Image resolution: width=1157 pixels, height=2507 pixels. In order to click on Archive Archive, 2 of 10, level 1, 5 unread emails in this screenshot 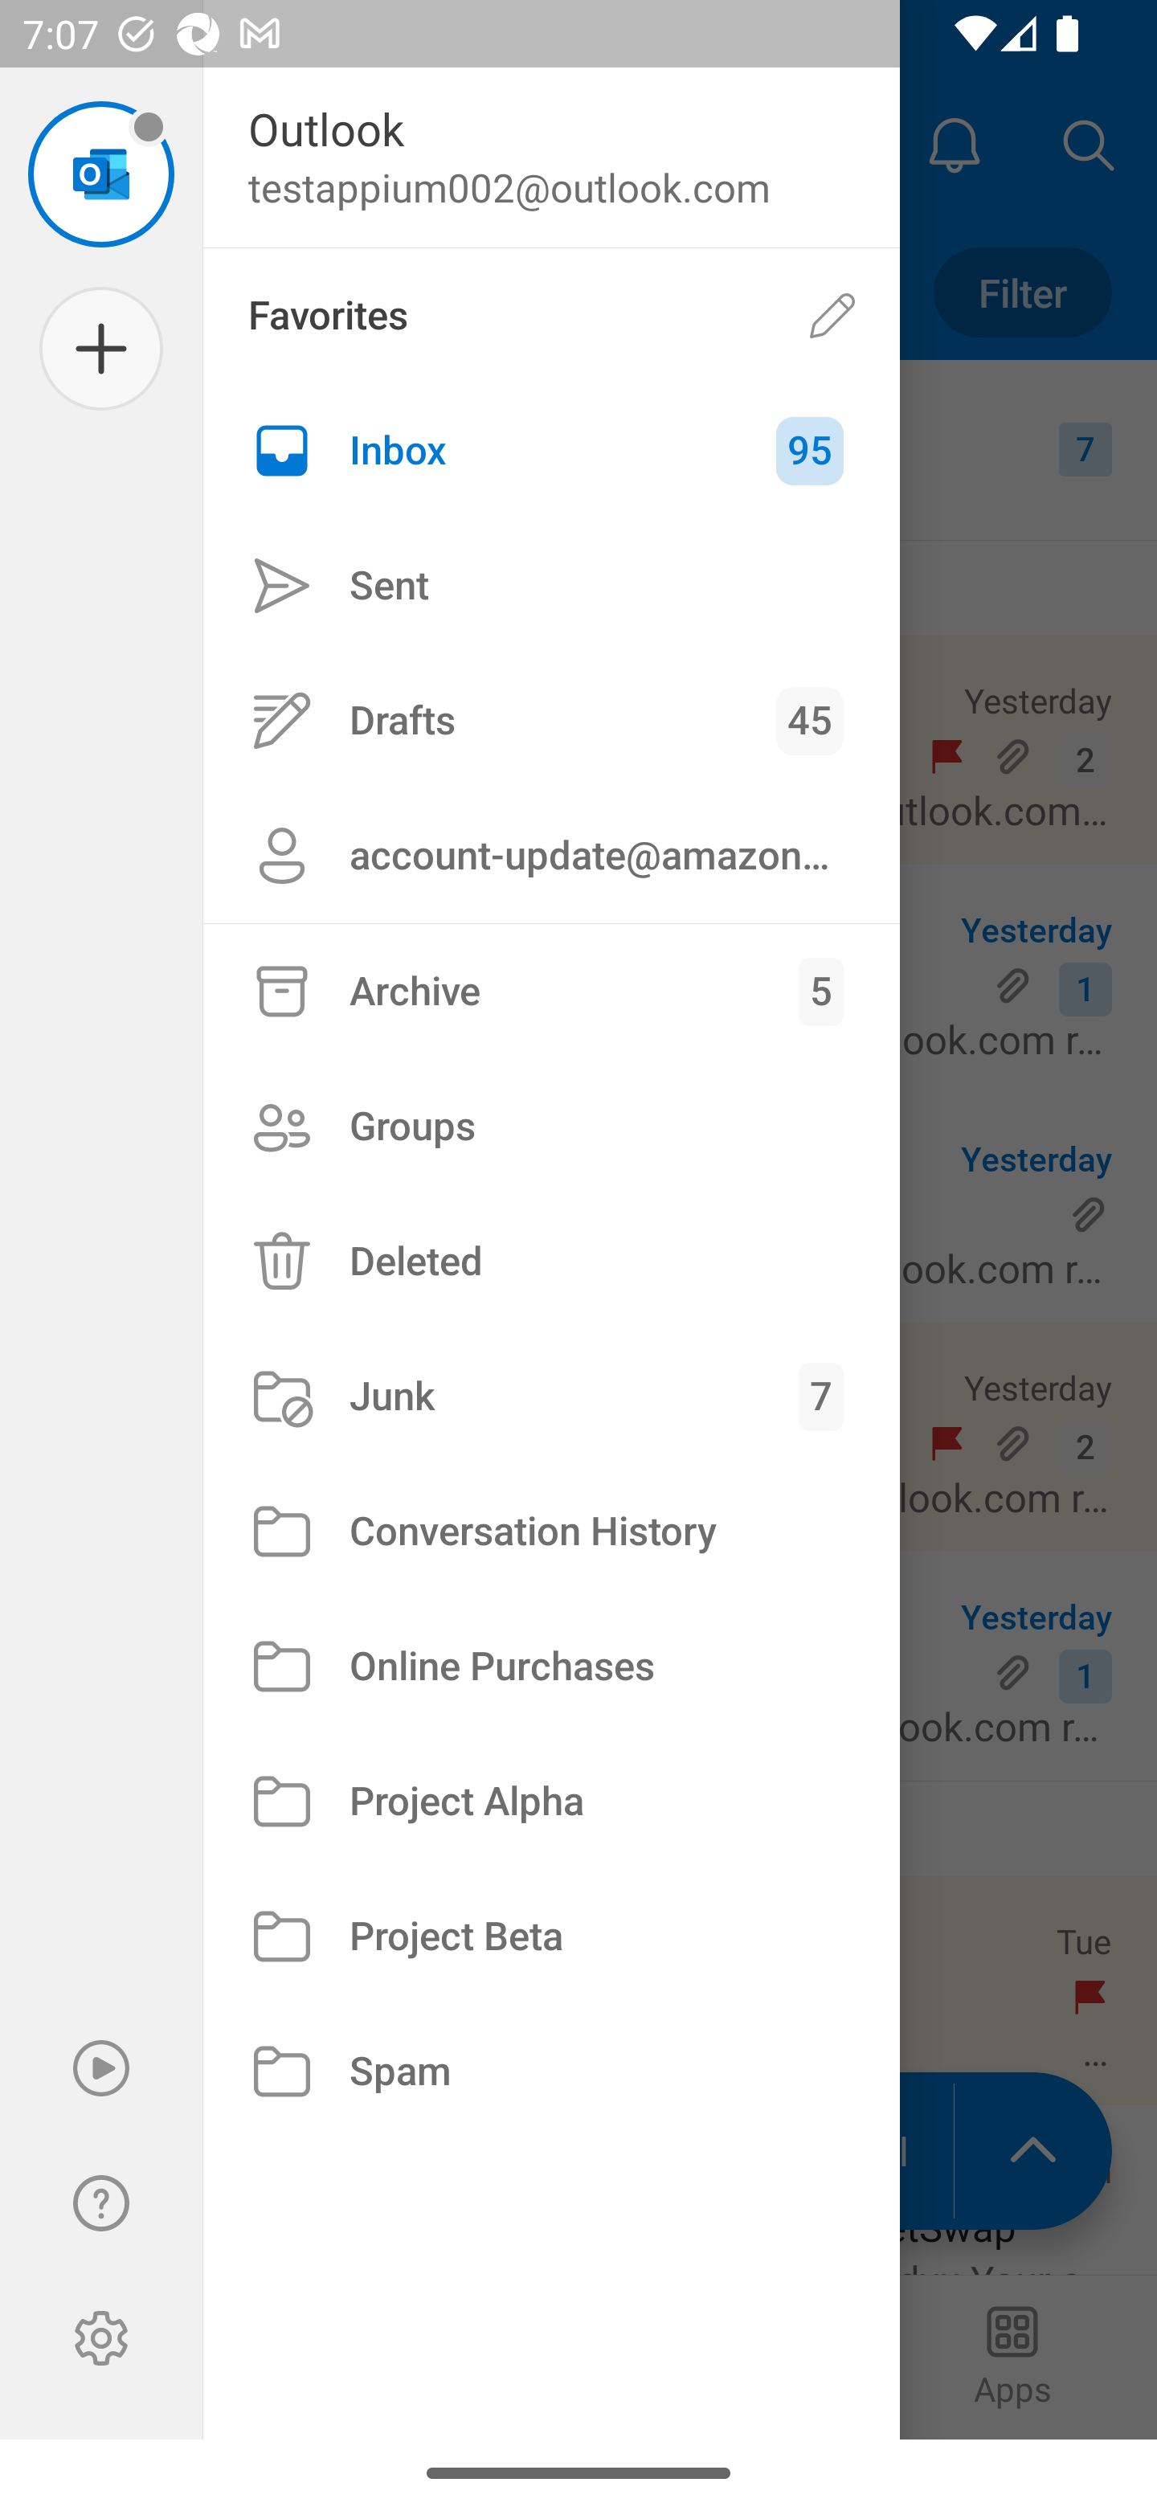, I will do `click(551, 992)`.